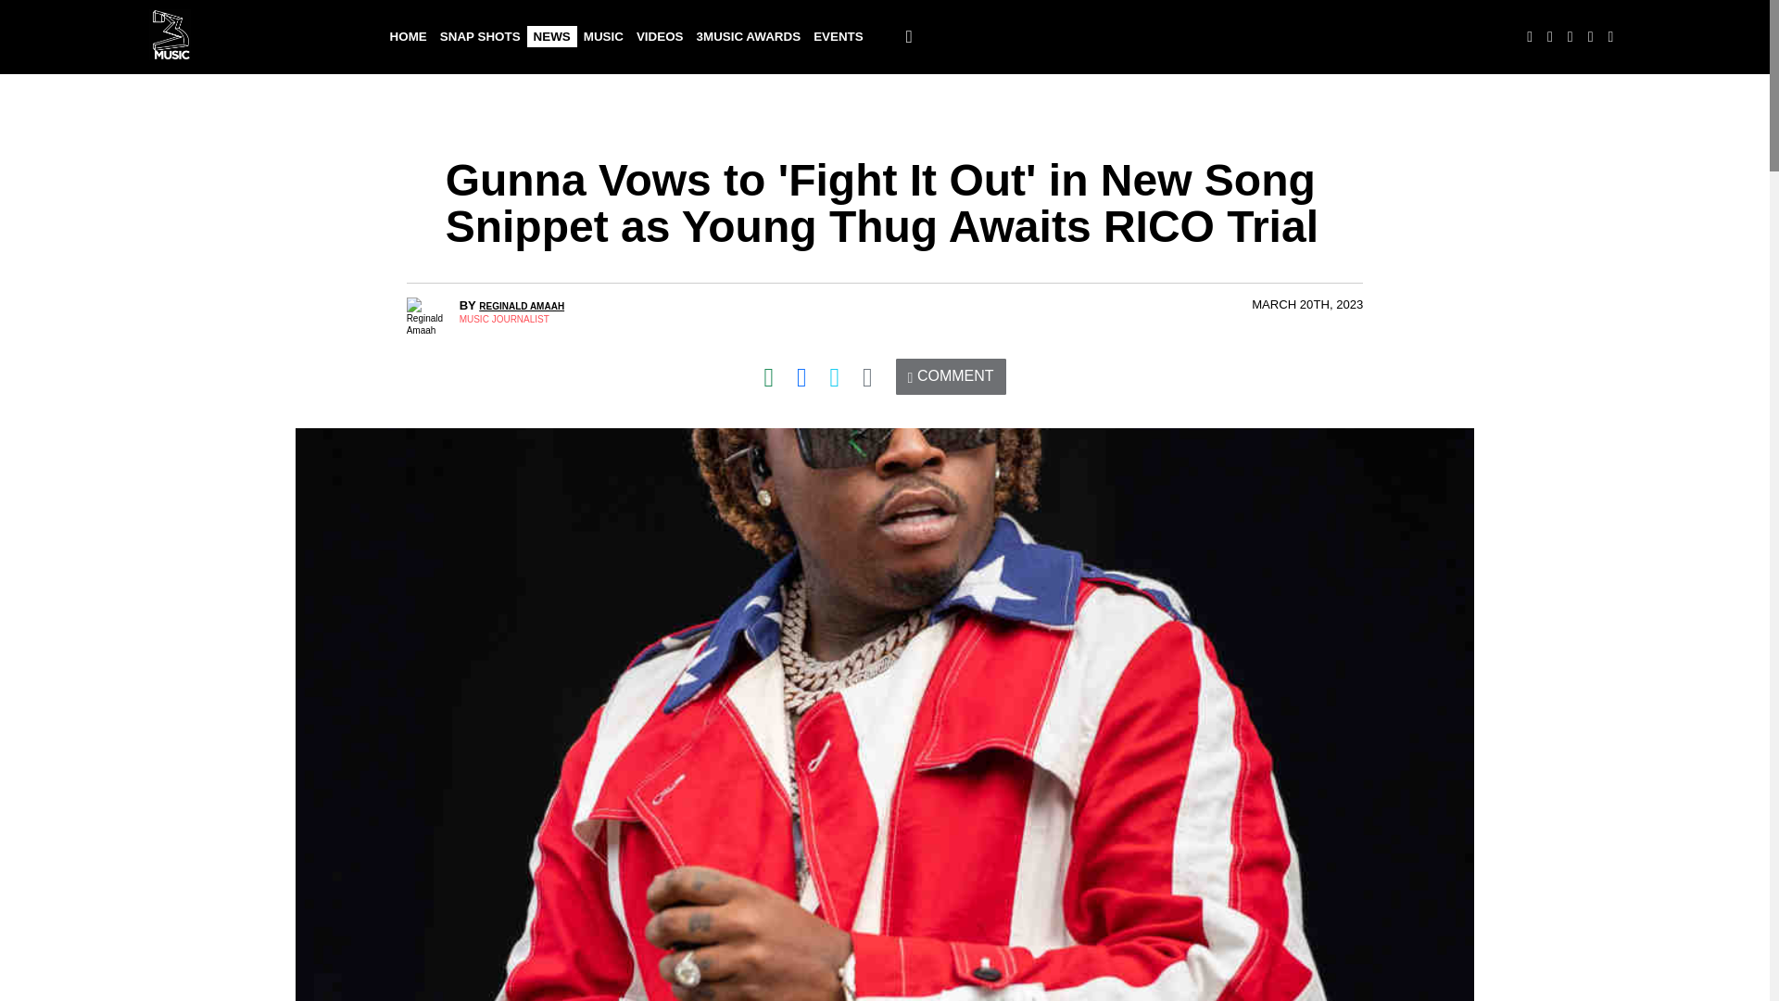  Describe the element at coordinates (480, 36) in the screenshot. I see `SNAP SHOTS` at that location.